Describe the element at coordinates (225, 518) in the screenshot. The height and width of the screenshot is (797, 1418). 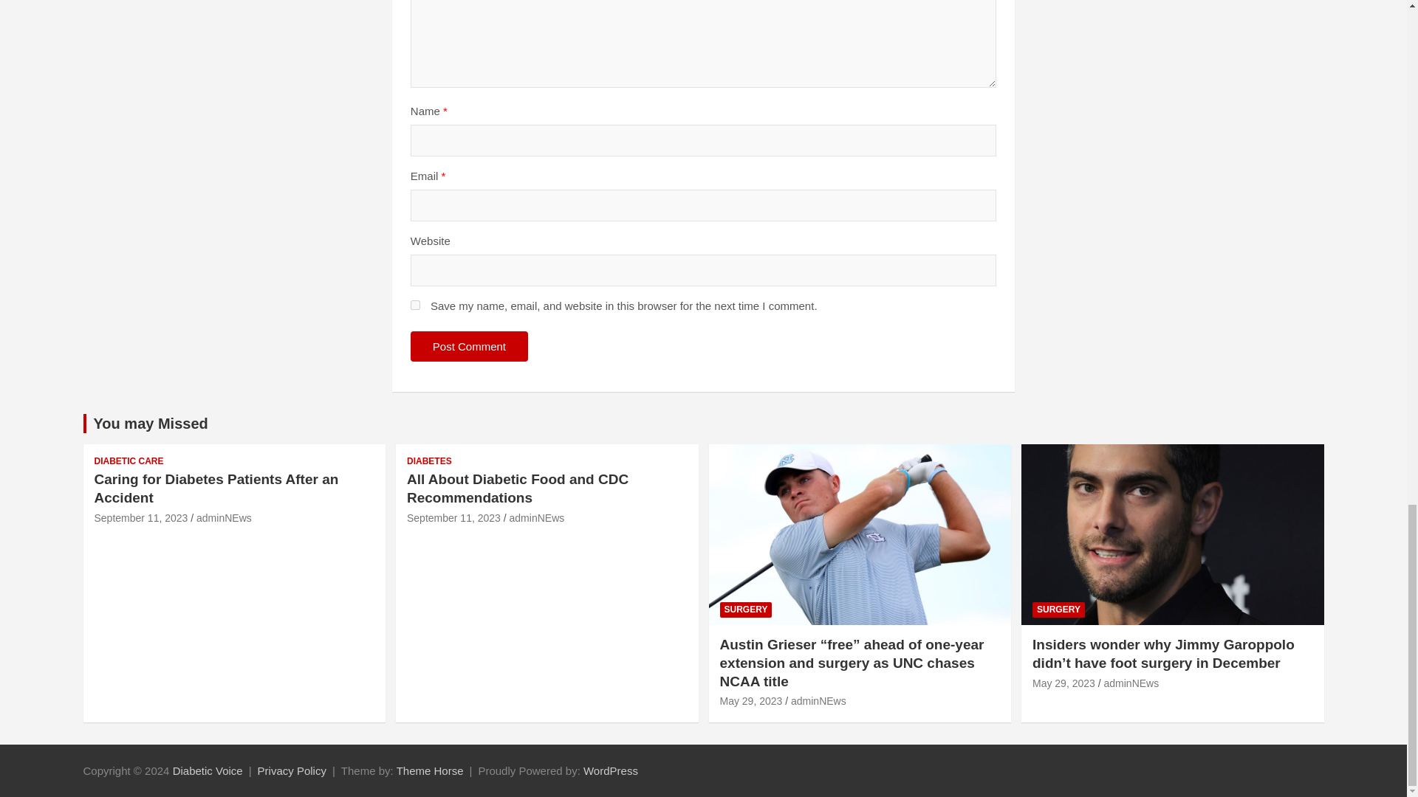
I see `adminNEws` at that location.